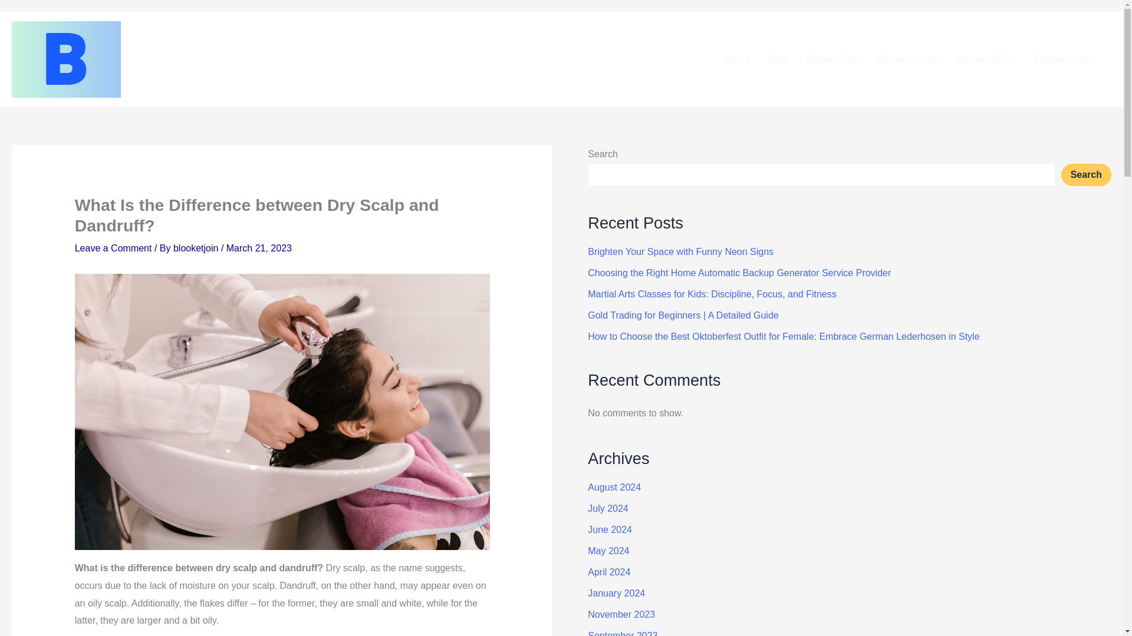 This screenshot has height=636, width=1132. Describe the element at coordinates (908, 59) in the screenshot. I see `Blooket Hacks` at that location.